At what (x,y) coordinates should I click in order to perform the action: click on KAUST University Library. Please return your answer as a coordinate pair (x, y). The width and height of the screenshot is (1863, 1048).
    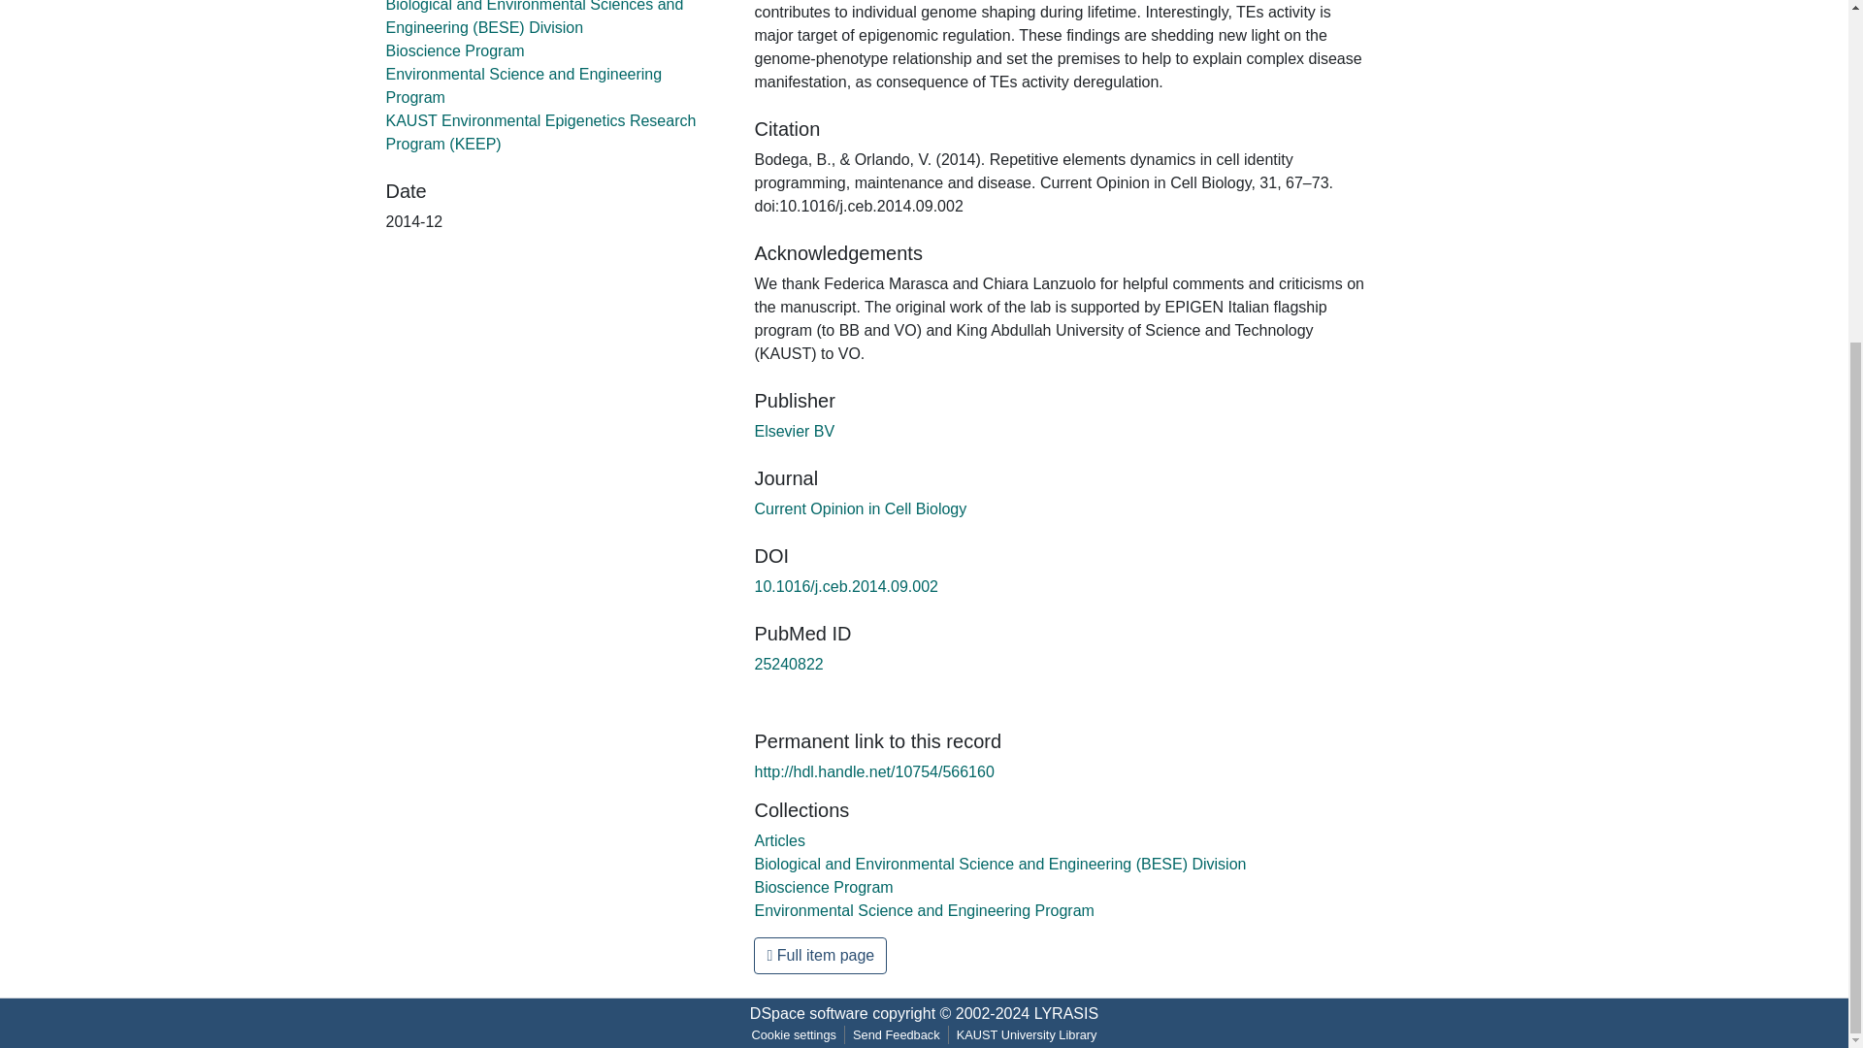
    Looking at the image, I should click on (1027, 1034).